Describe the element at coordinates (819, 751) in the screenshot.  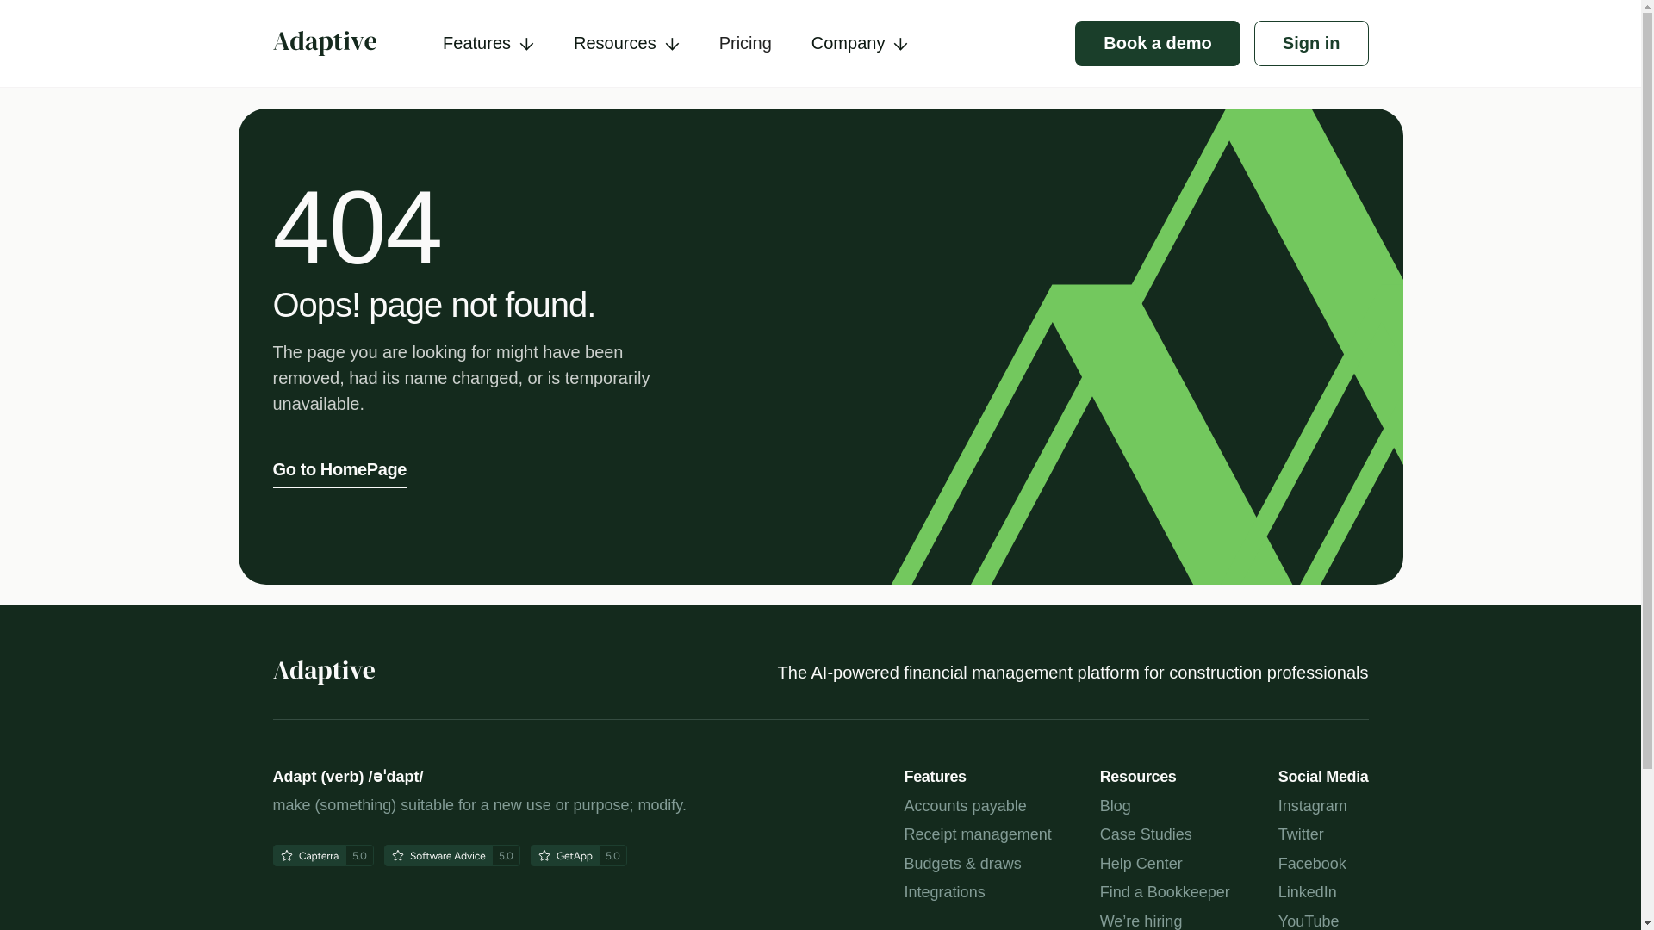
I see `Schedule Now` at that location.